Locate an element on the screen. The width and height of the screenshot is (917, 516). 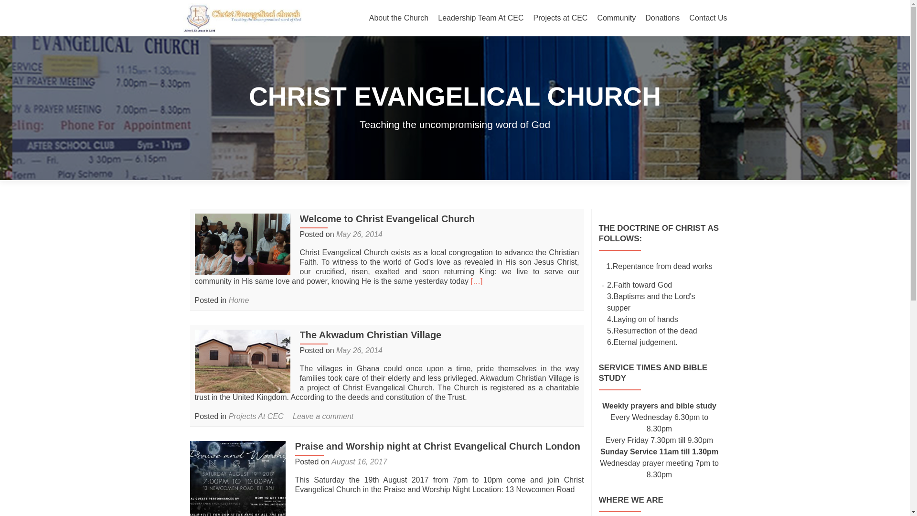
Leadership Team At CEC is located at coordinates (480, 18).